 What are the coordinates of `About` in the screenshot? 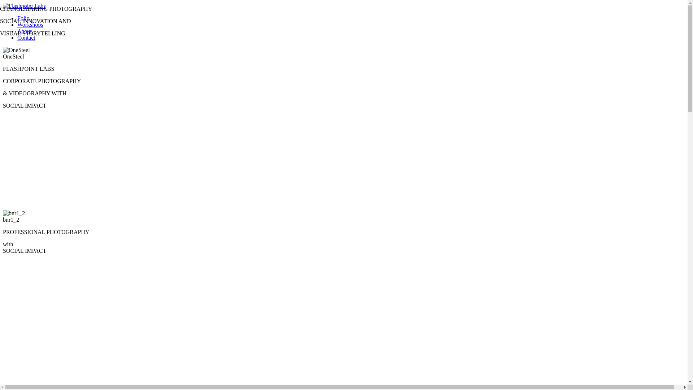 It's located at (25, 31).